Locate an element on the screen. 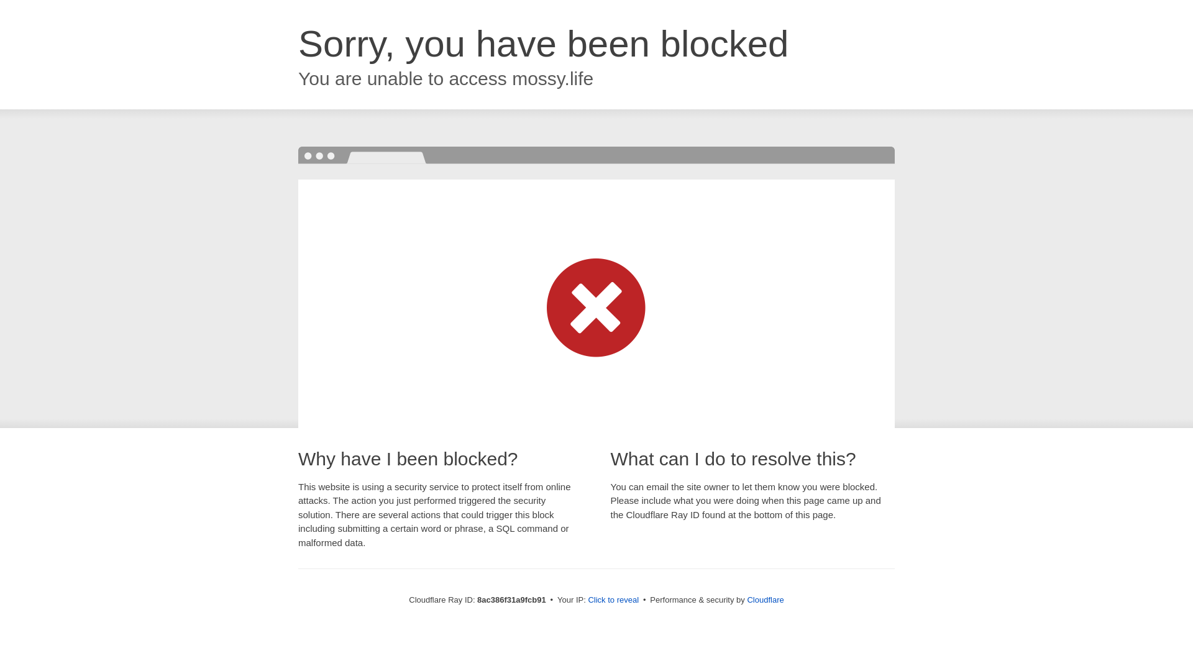  Cloudflare is located at coordinates (765, 600).